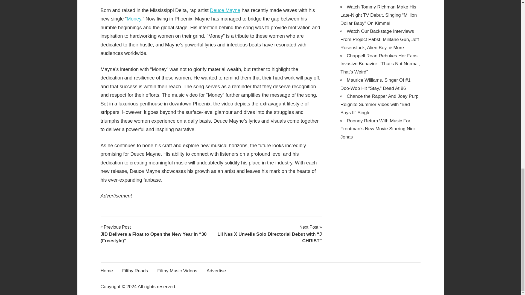  Describe the element at coordinates (218, 270) in the screenshot. I see `Advertise` at that location.